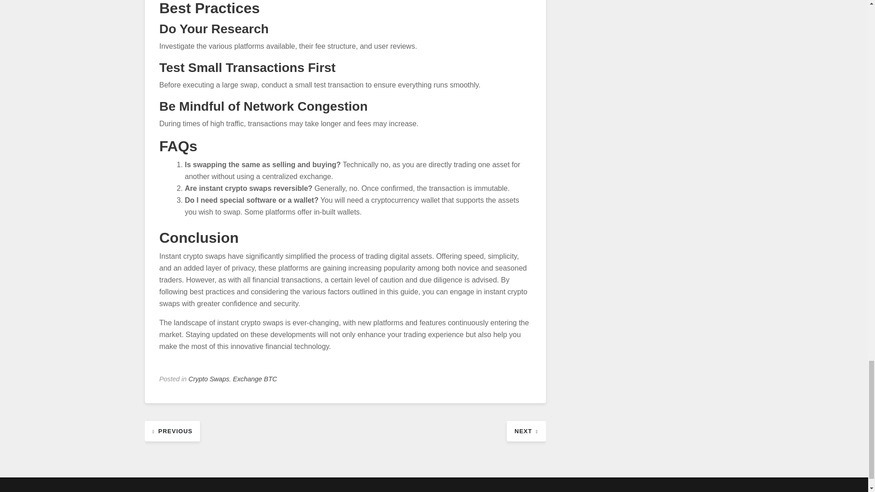  What do you see at coordinates (255, 379) in the screenshot?
I see `Exchange BTC` at bounding box center [255, 379].